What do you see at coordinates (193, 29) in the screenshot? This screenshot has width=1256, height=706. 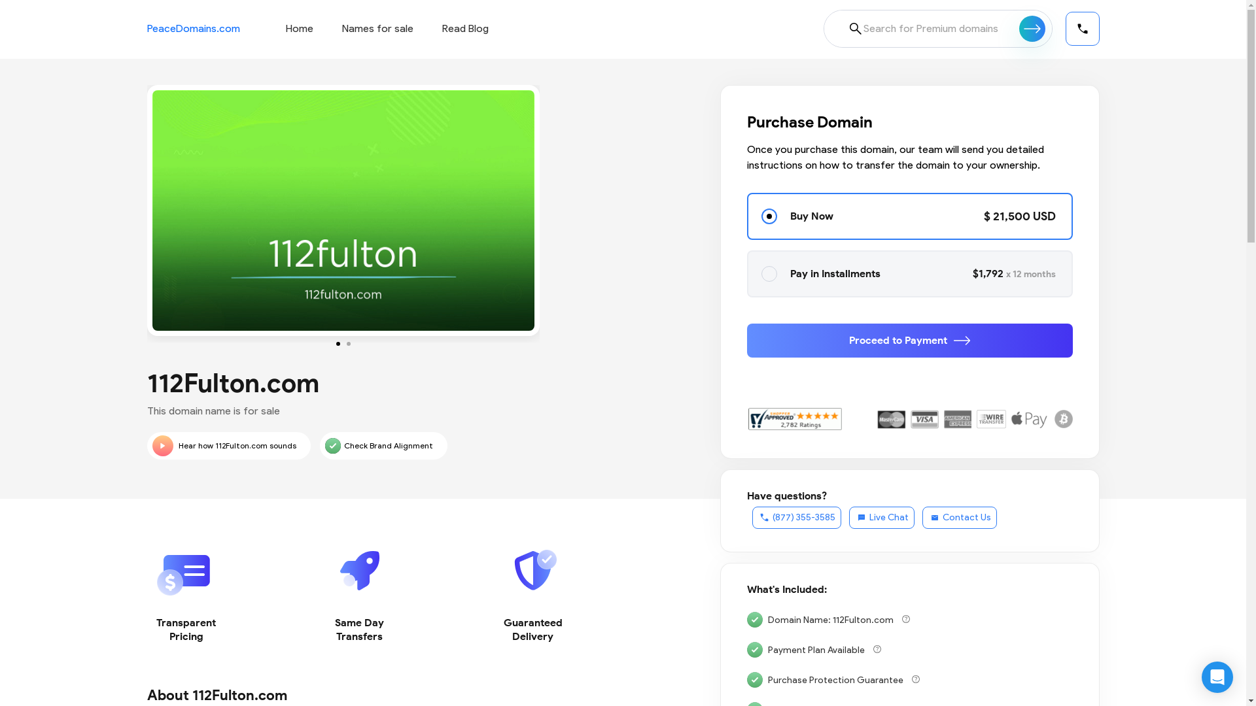 I see `PeaceDomains.com` at bounding box center [193, 29].